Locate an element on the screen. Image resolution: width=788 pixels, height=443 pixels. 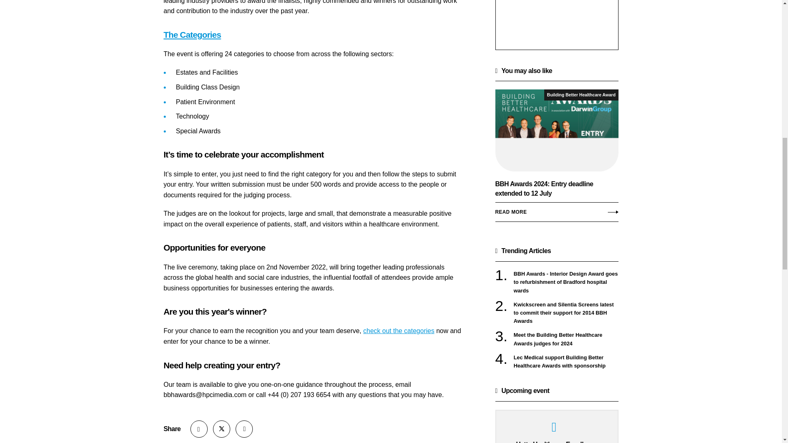
Share this article is located at coordinates (199, 429).